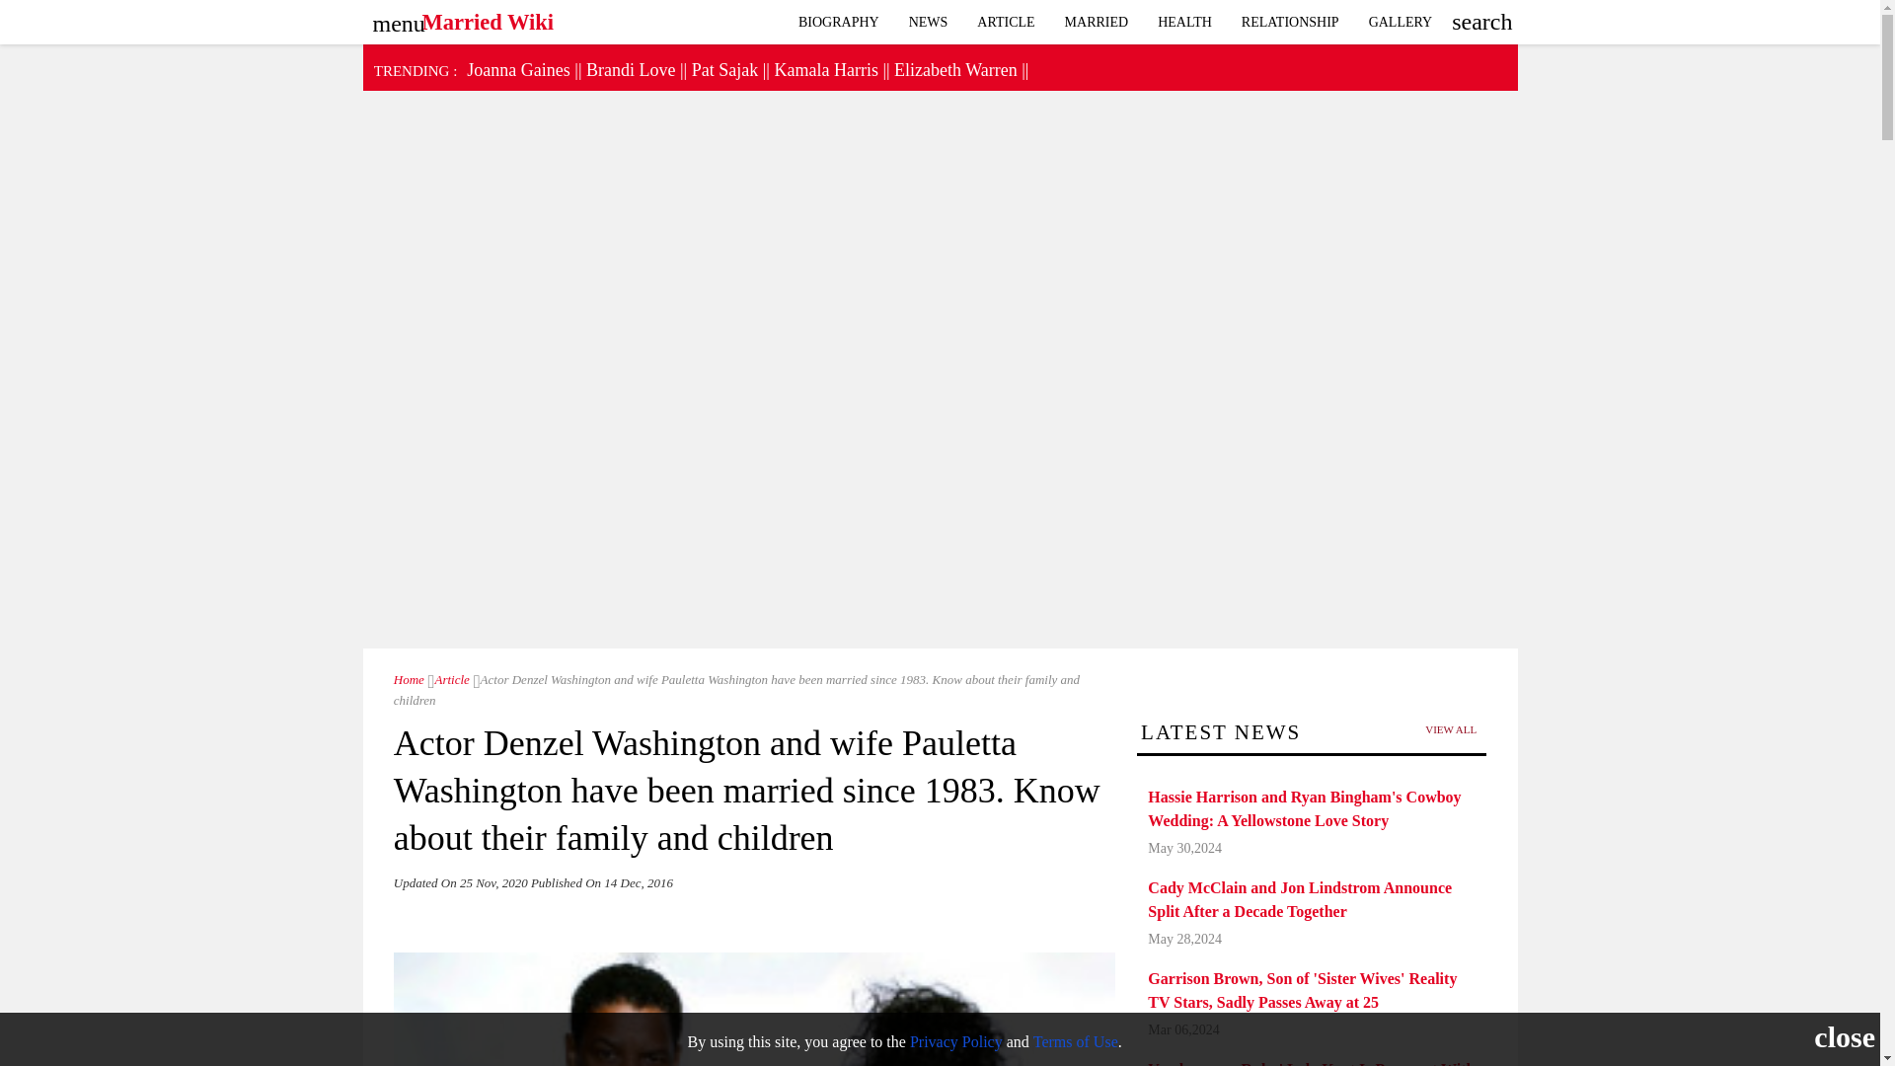 This screenshot has width=1895, height=1066. Describe the element at coordinates (1006, 22) in the screenshot. I see `ARTICLE` at that location.